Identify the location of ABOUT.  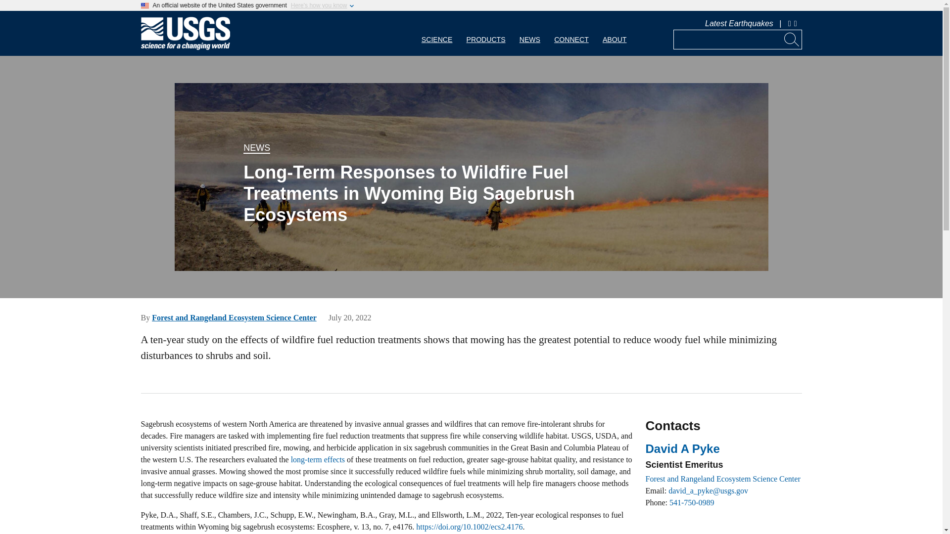
(615, 33).